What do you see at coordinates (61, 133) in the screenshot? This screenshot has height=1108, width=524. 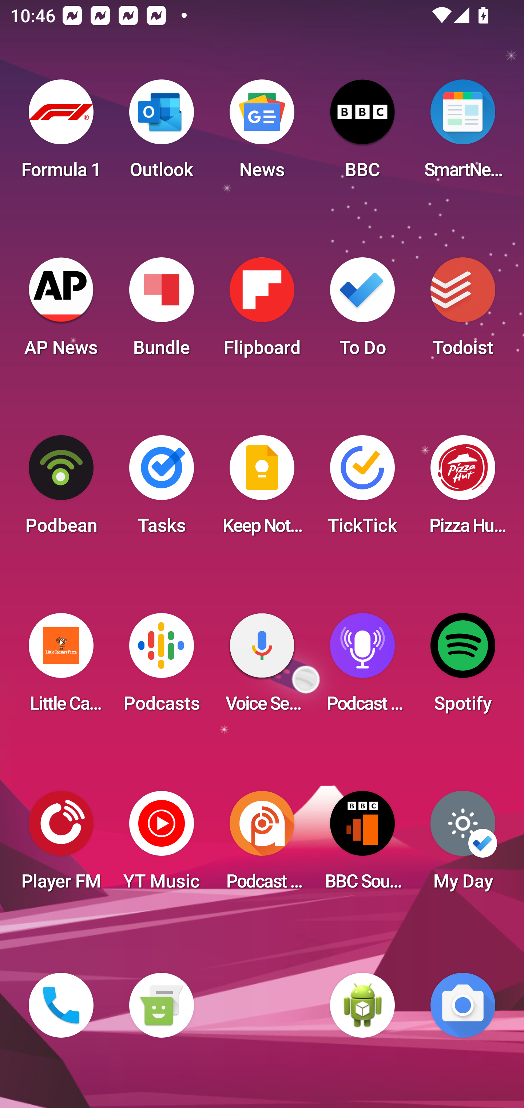 I see `Formula 1` at bounding box center [61, 133].